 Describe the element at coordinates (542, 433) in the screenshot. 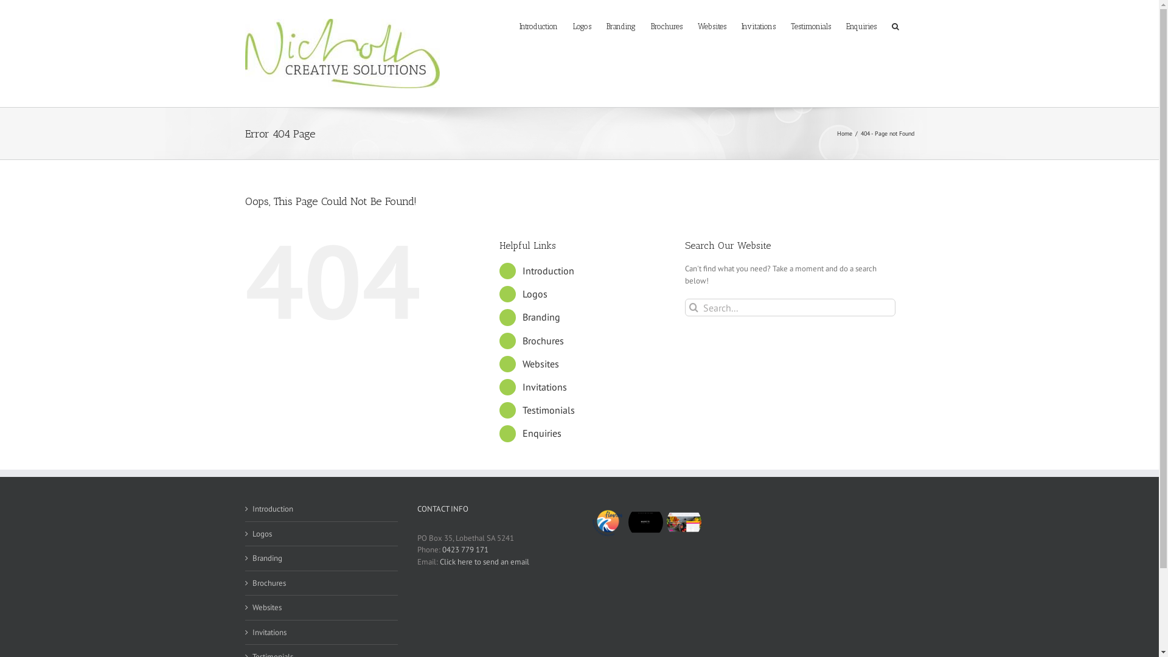

I see `Enquiries` at that location.